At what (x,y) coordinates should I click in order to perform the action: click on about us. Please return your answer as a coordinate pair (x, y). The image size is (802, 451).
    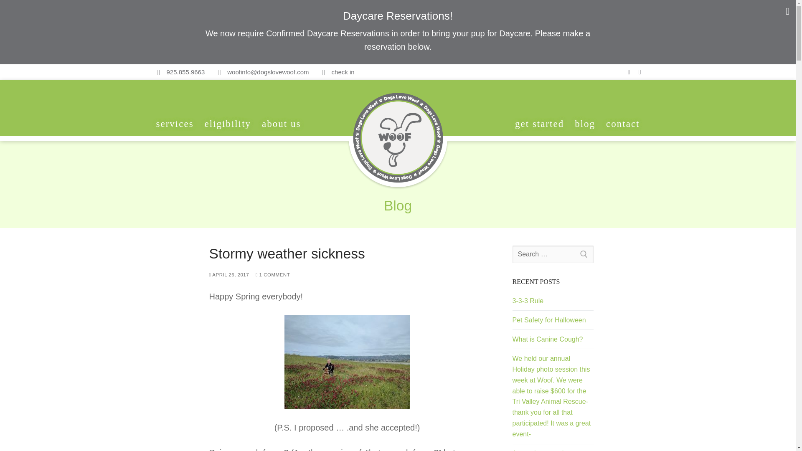
    Looking at the image, I should click on (282, 124).